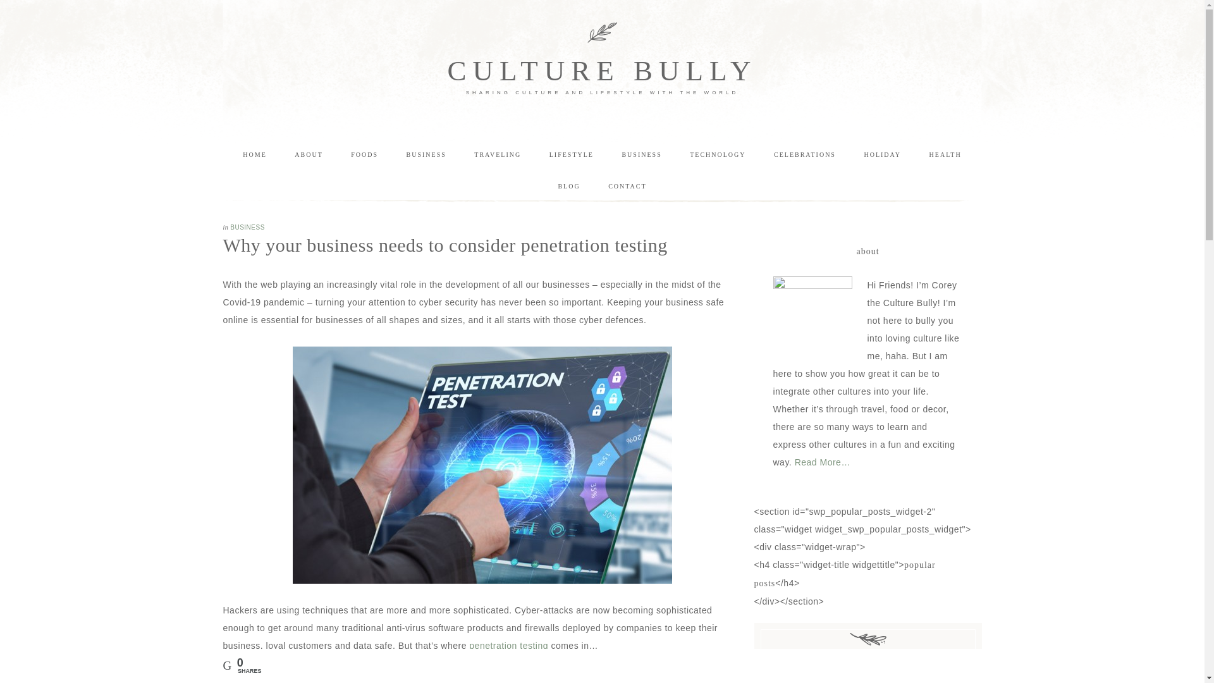  Describe the element at coordinates (571, 155) in the screenshot. I see `LIFESTYLE` at that location.